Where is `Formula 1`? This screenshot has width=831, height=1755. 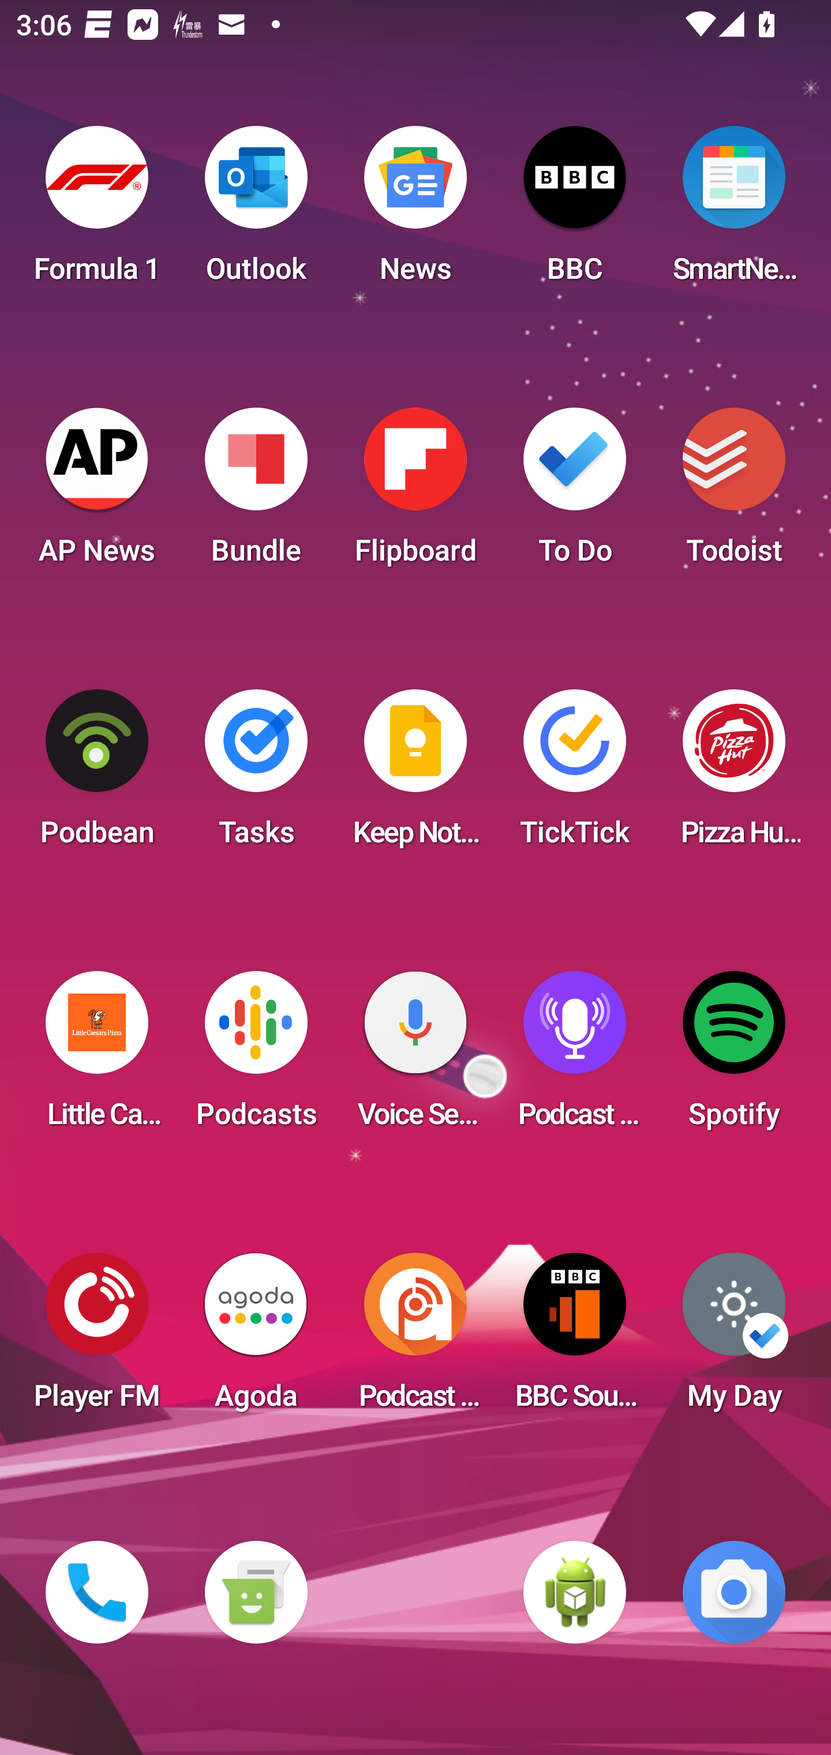
Formula 1 is located at coordinates (97, 211).